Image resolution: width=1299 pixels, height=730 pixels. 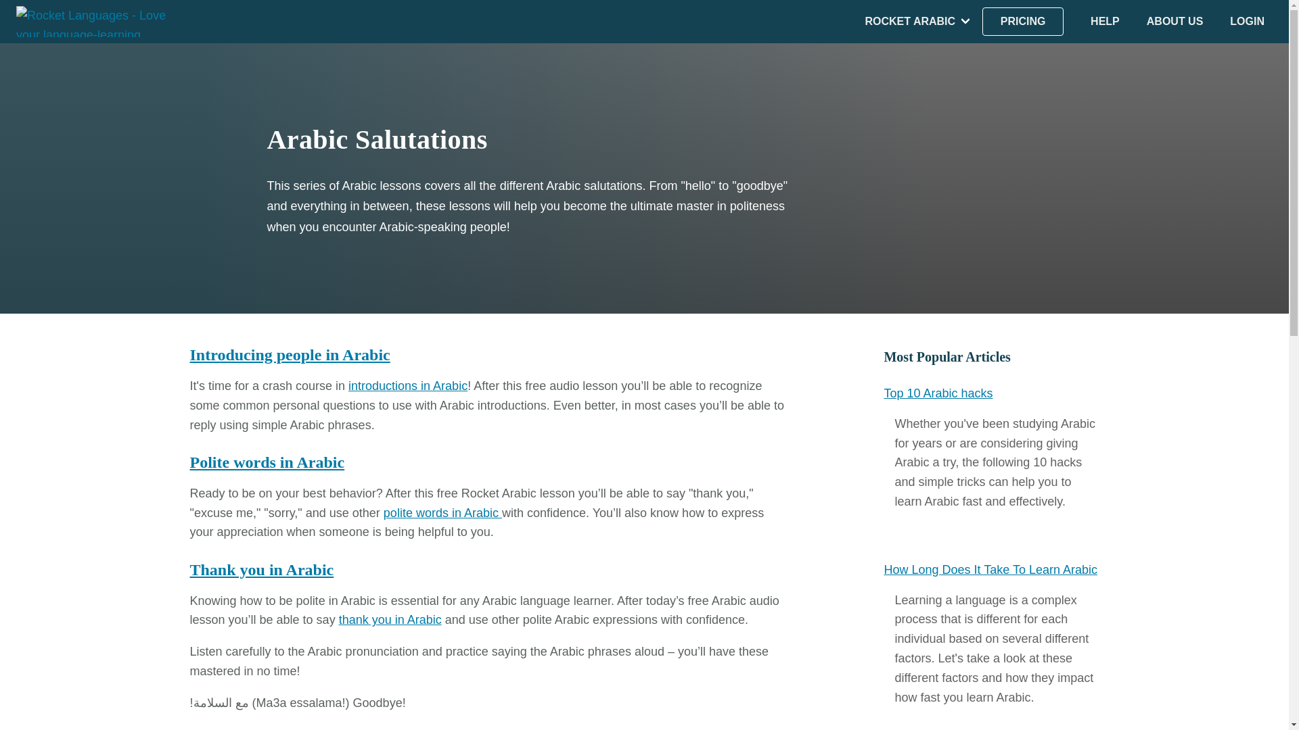 What do you see at coordinates (290, 354) in the screenshot?
I see `Introducing people in Arabic` at bounding box center [290, 354].